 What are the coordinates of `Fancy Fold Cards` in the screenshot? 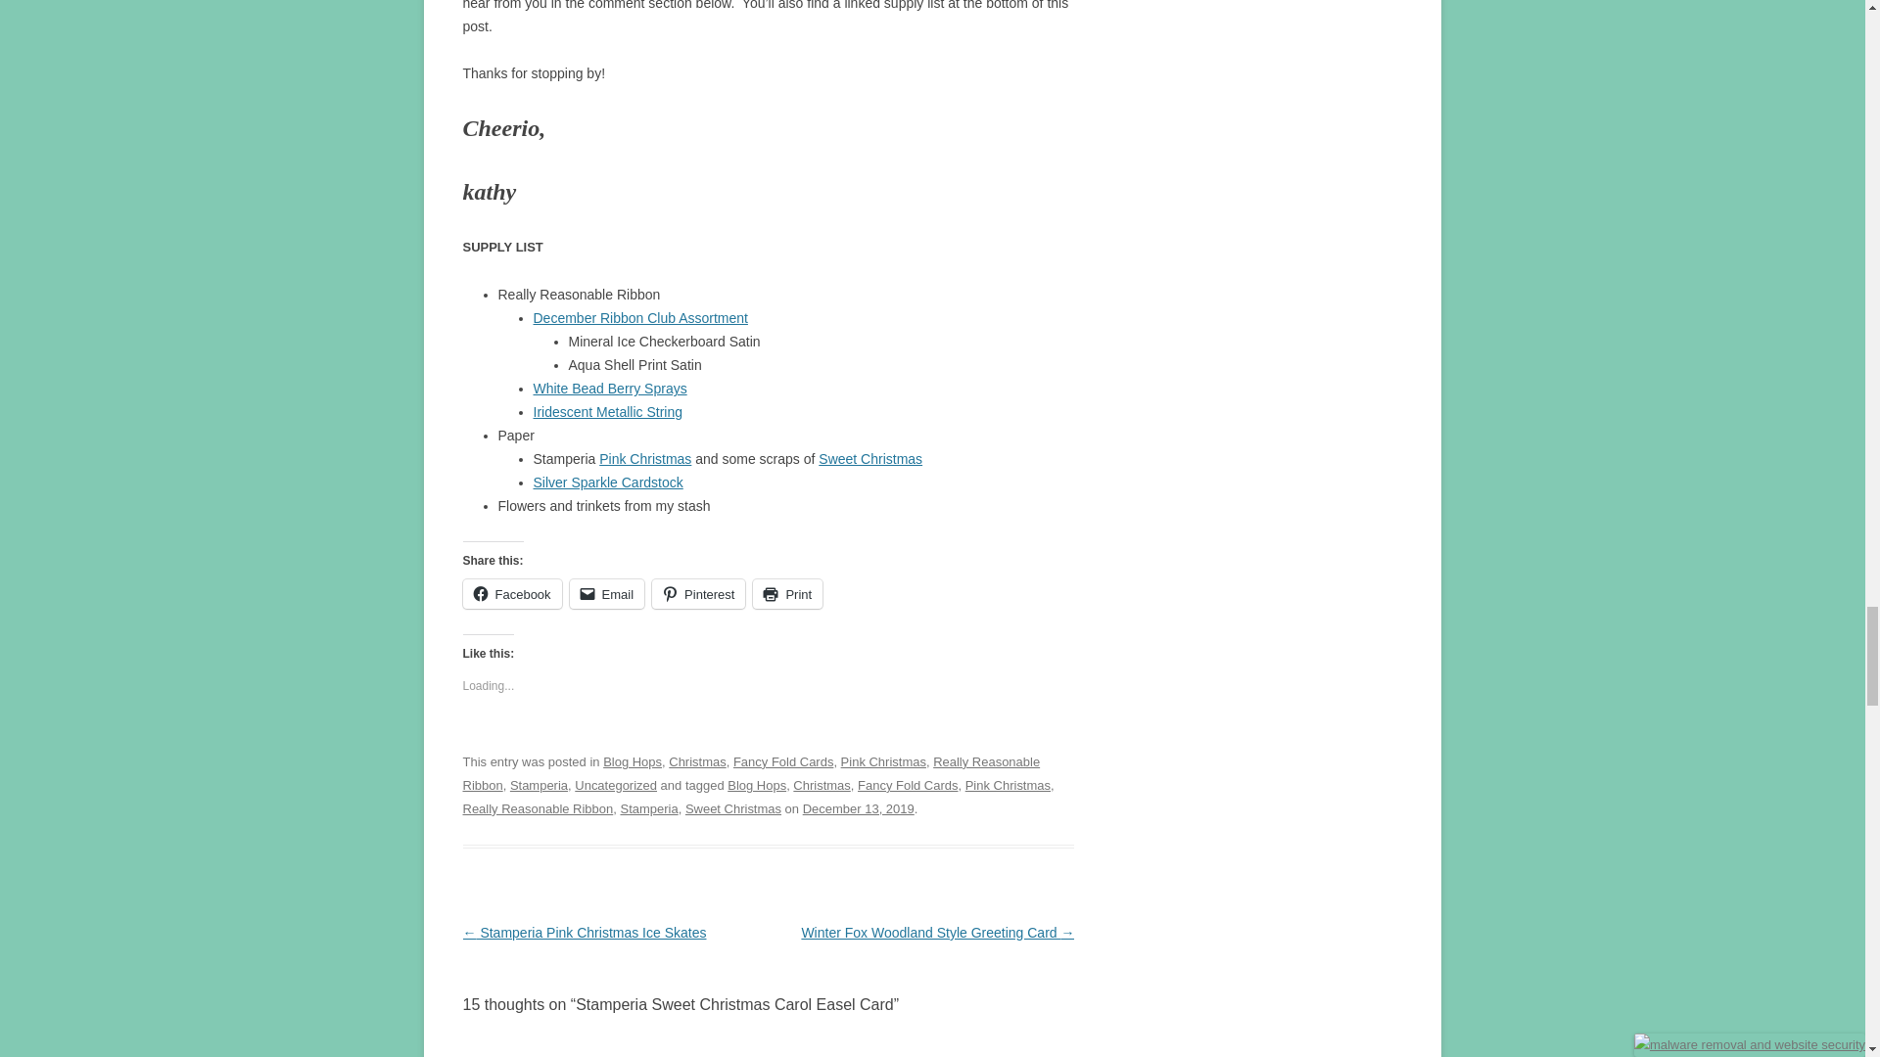 It's located at (907, 785).